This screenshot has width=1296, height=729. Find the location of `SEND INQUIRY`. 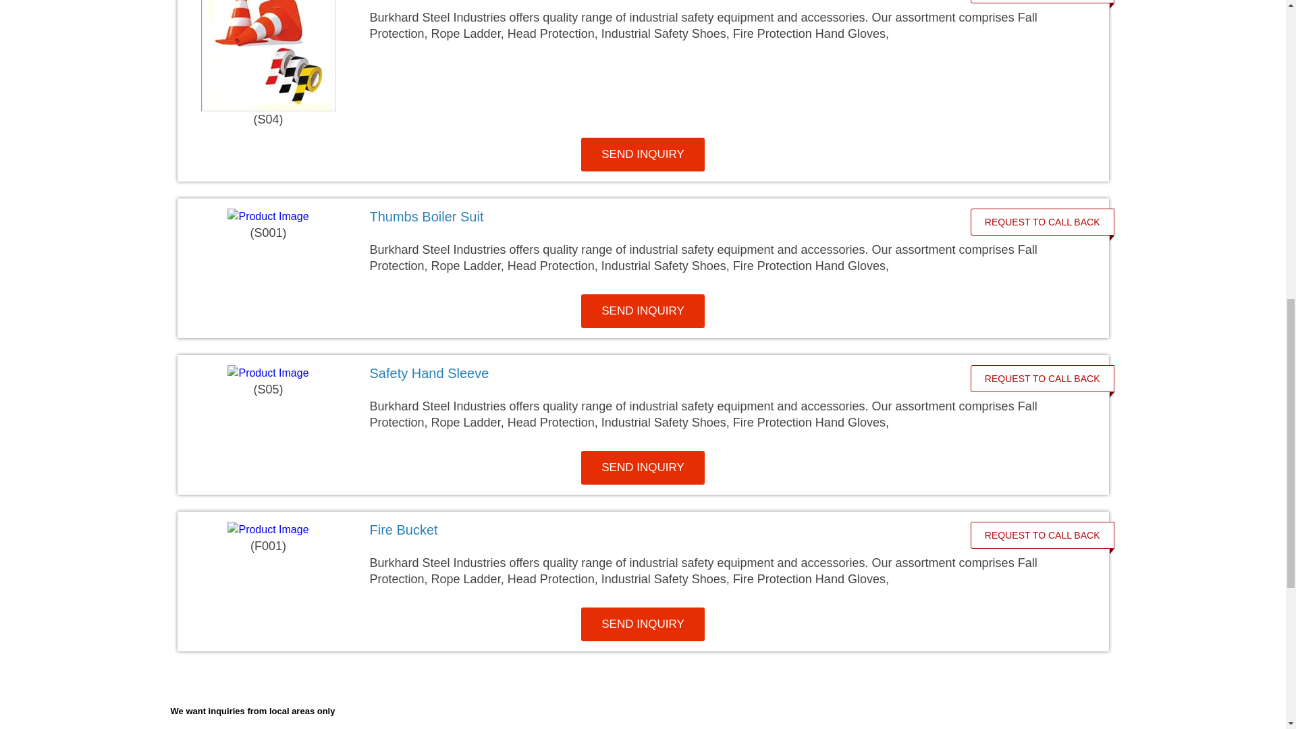

SEND INQUIRY is located at coordinates (643, 468).